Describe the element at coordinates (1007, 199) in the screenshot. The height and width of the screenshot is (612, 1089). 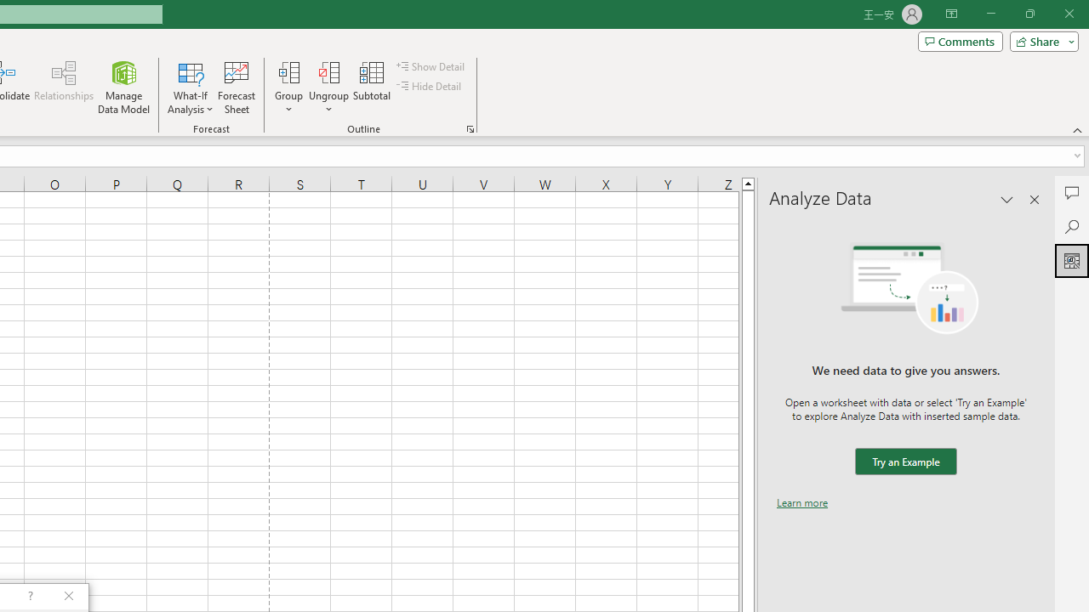
I see `Task Pane Options` at that location.